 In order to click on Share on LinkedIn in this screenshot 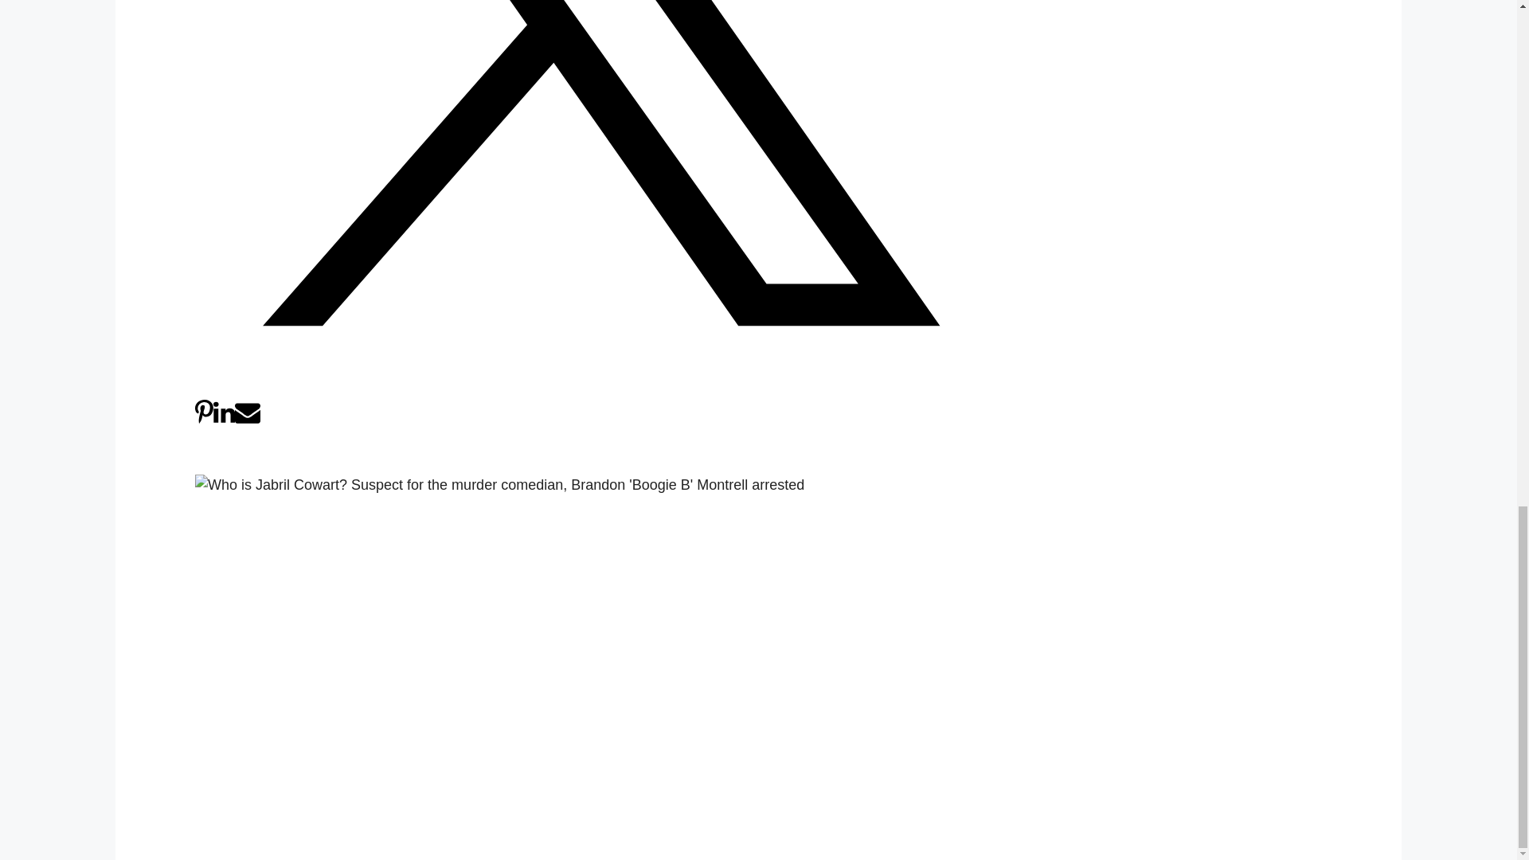, I will do `click(225, 420)`.